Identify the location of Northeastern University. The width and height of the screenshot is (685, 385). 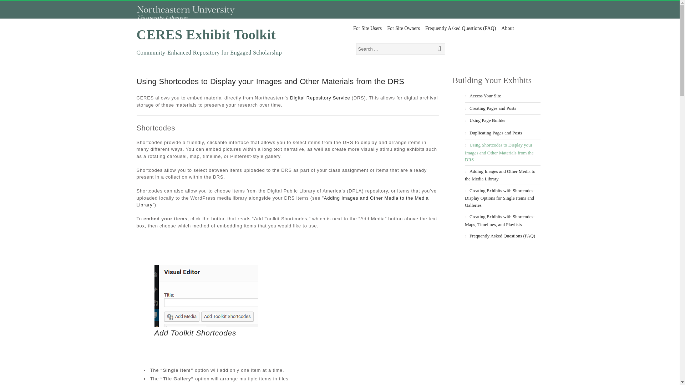
(185, 15).